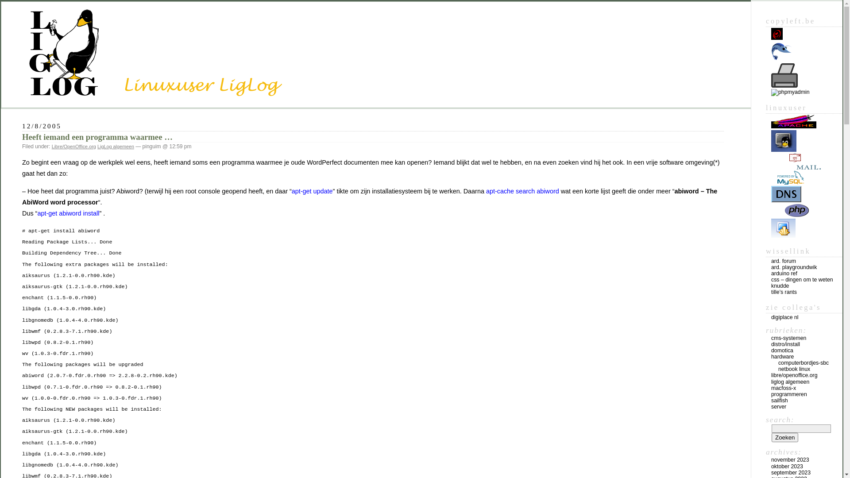 The height and width of the screenshot is (478, 850). What do you see at coordinates (794, 121) in the screenshot?
I see `webserver op Linux ea` at bounding box center [794, 121].